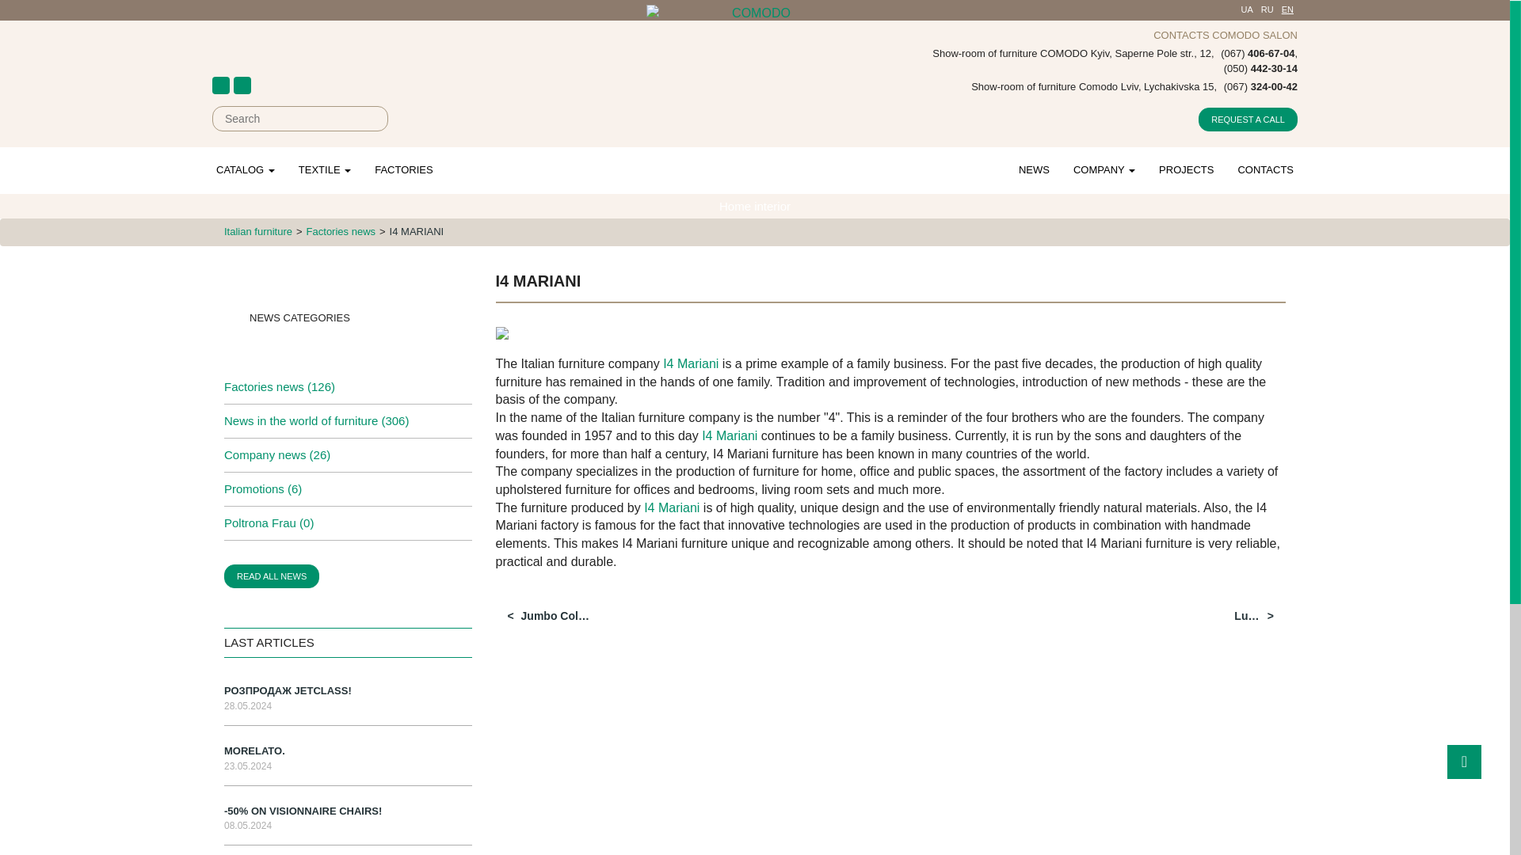 This screenshot has height=855, width=1521. What do you see at coordinates (246, 169) in the screenshot?
I see `CATALOG` at bounding box center [246, 169].